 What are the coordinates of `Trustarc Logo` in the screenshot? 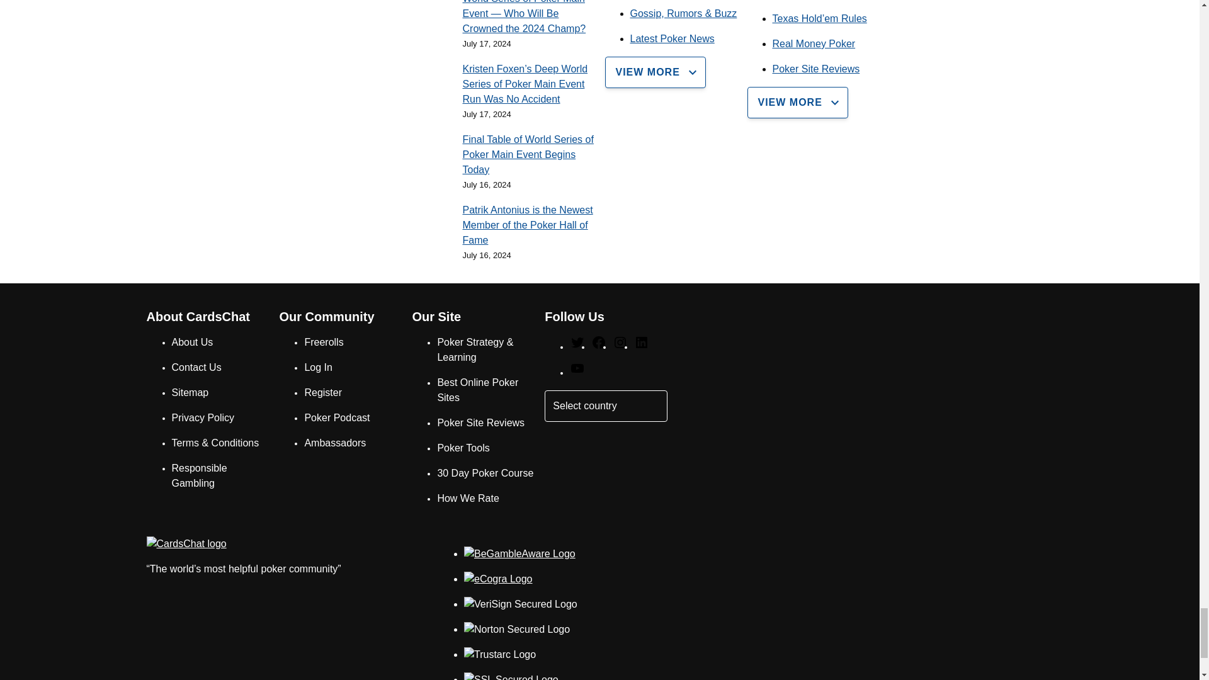 It's located at (500, 655).